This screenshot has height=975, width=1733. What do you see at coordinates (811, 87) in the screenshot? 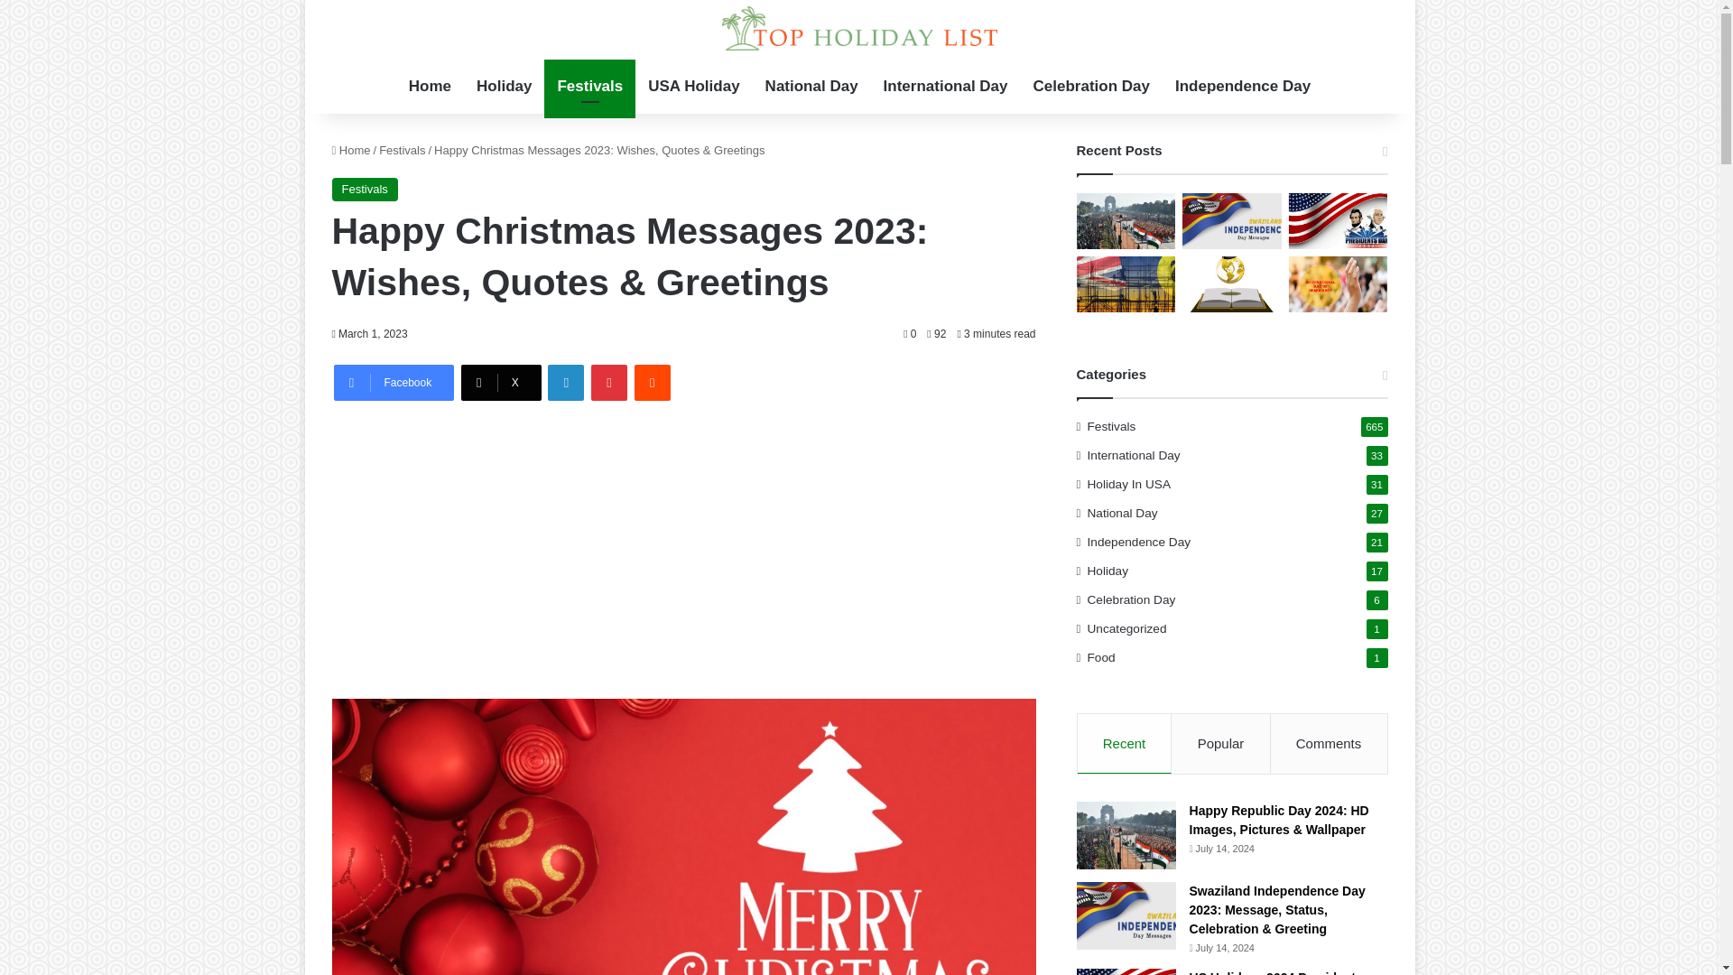
I see `National Day` at bounding box center [811, 87].